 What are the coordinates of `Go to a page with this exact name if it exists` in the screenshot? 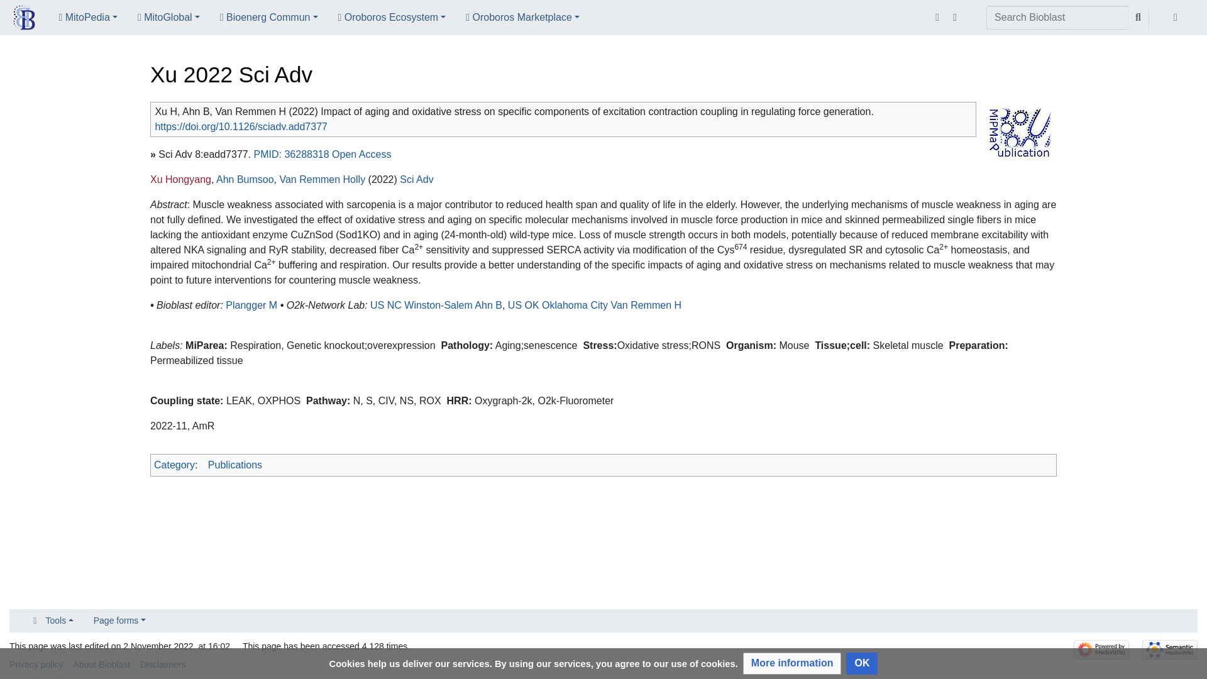 It's located at (1138, 18).